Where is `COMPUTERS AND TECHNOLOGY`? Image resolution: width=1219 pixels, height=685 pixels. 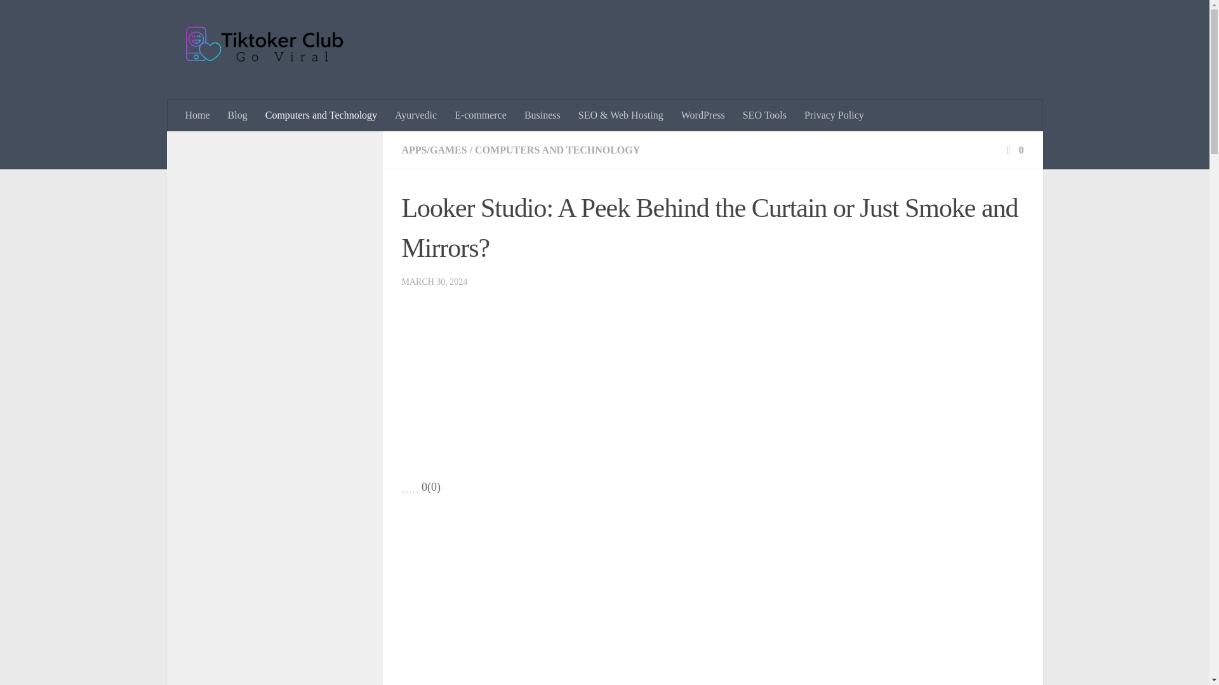
COMPUTERS AND TECHNOLOGY is located at coordinates (557, 150).